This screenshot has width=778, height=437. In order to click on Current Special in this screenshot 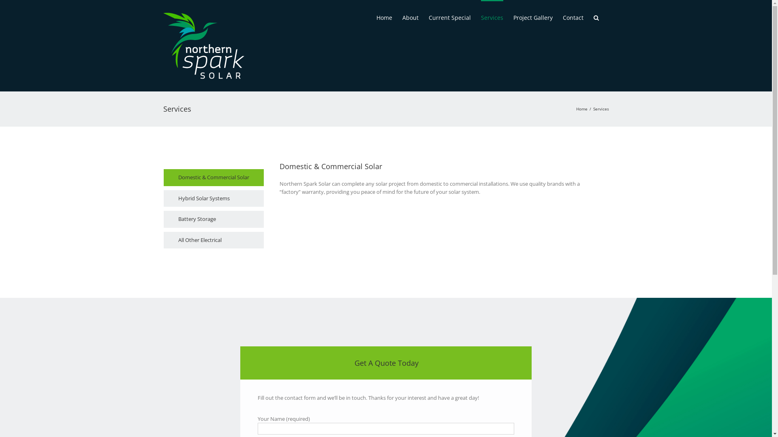, I will do `click(450, 17)`.